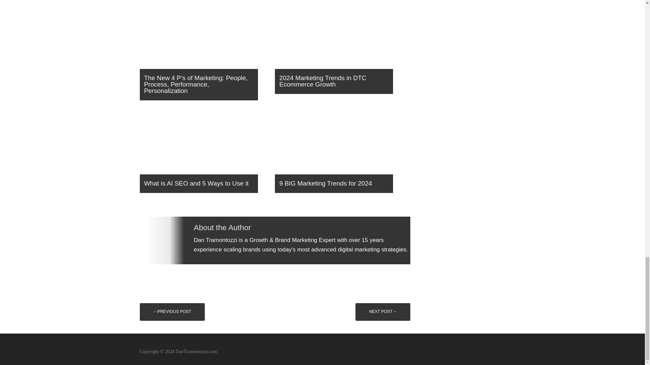  I want to click on 9 BIG Marketing Trends for 2024, so click(340, 154).